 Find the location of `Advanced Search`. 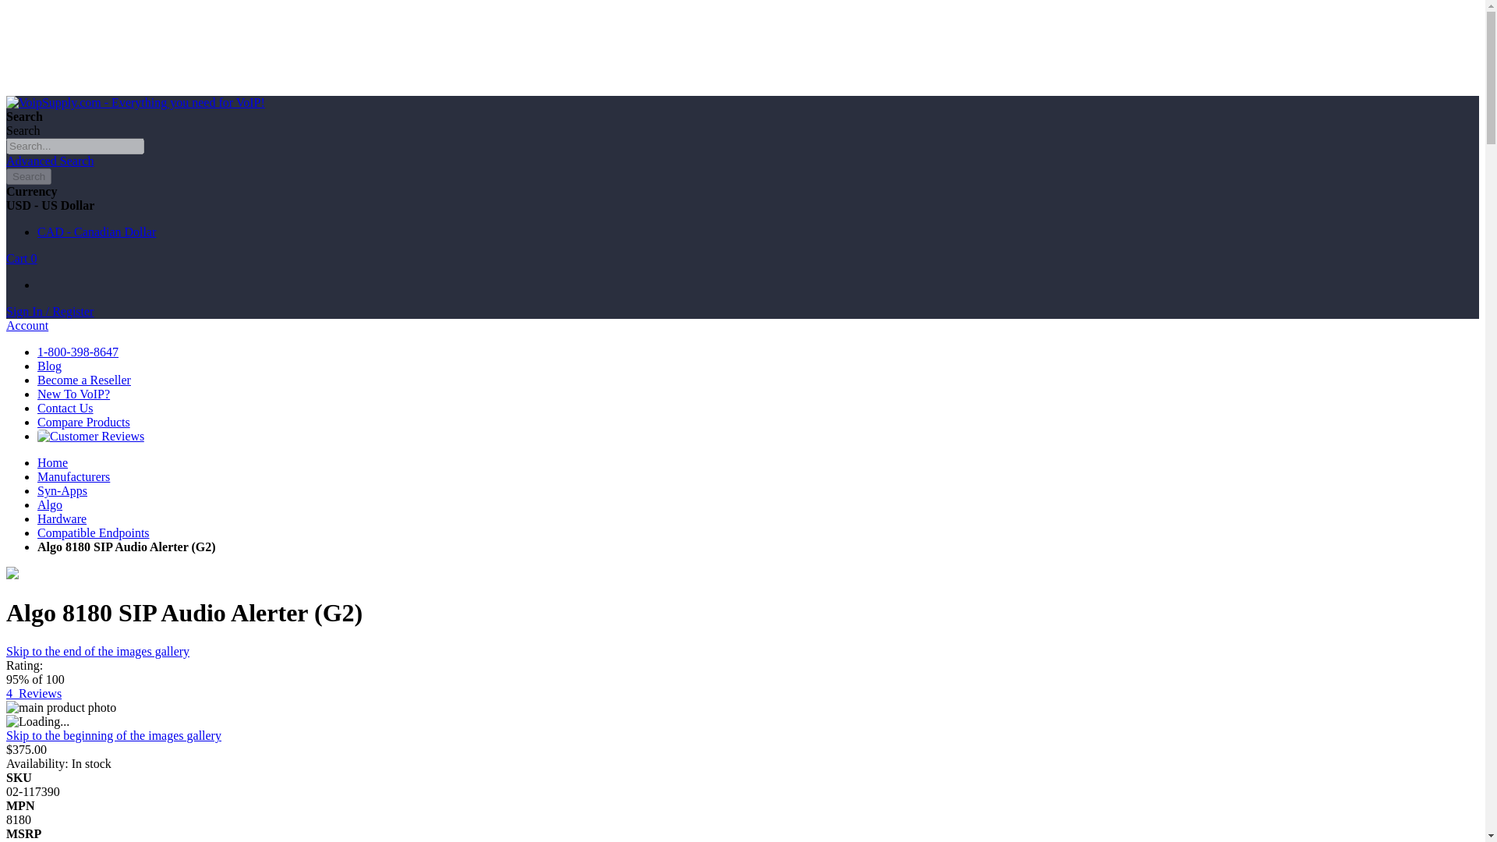

Advanced Search is located at coordinates (49, 161).